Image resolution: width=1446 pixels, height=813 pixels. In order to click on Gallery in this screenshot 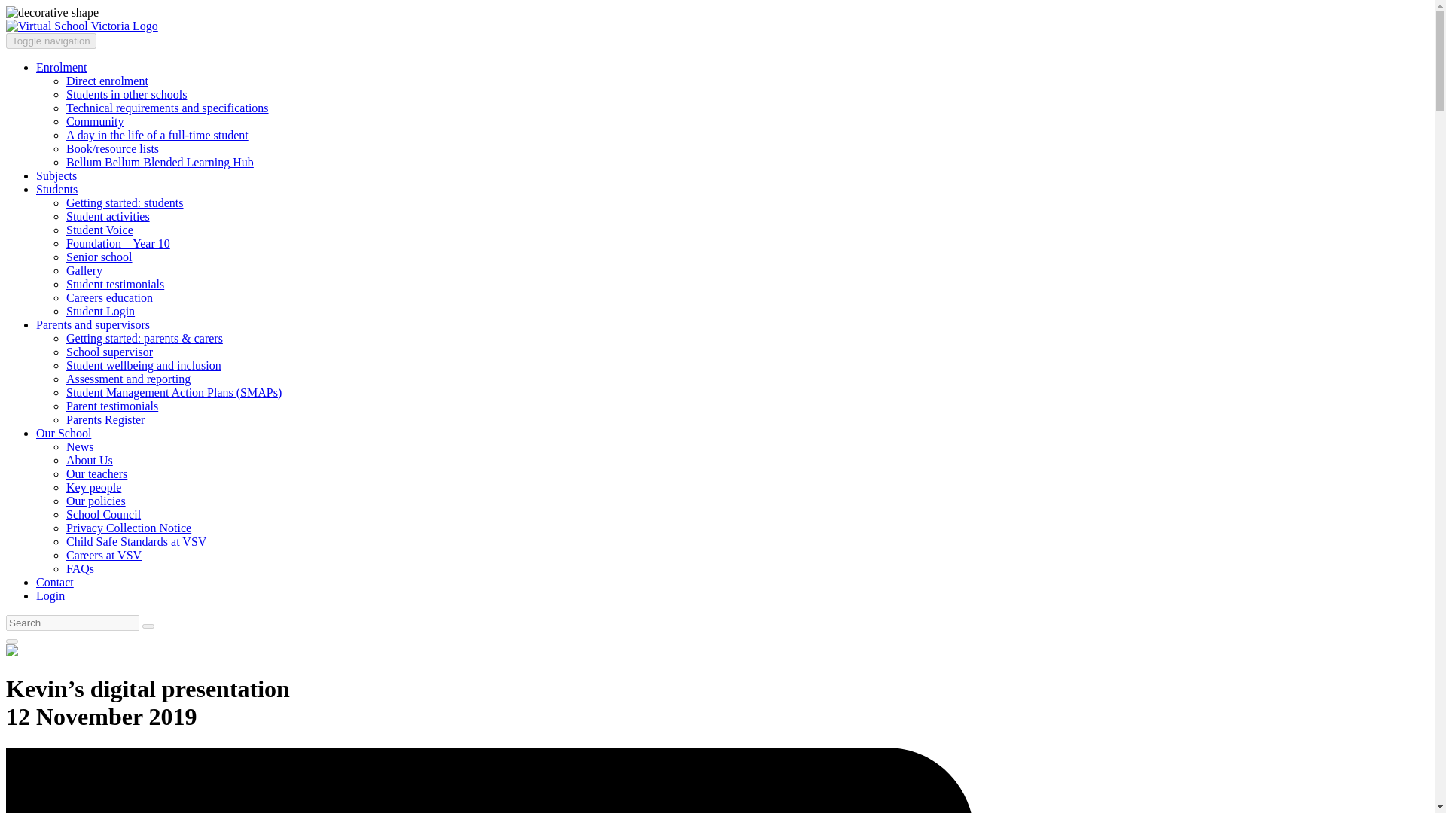, I will do `click(84, 271)`.